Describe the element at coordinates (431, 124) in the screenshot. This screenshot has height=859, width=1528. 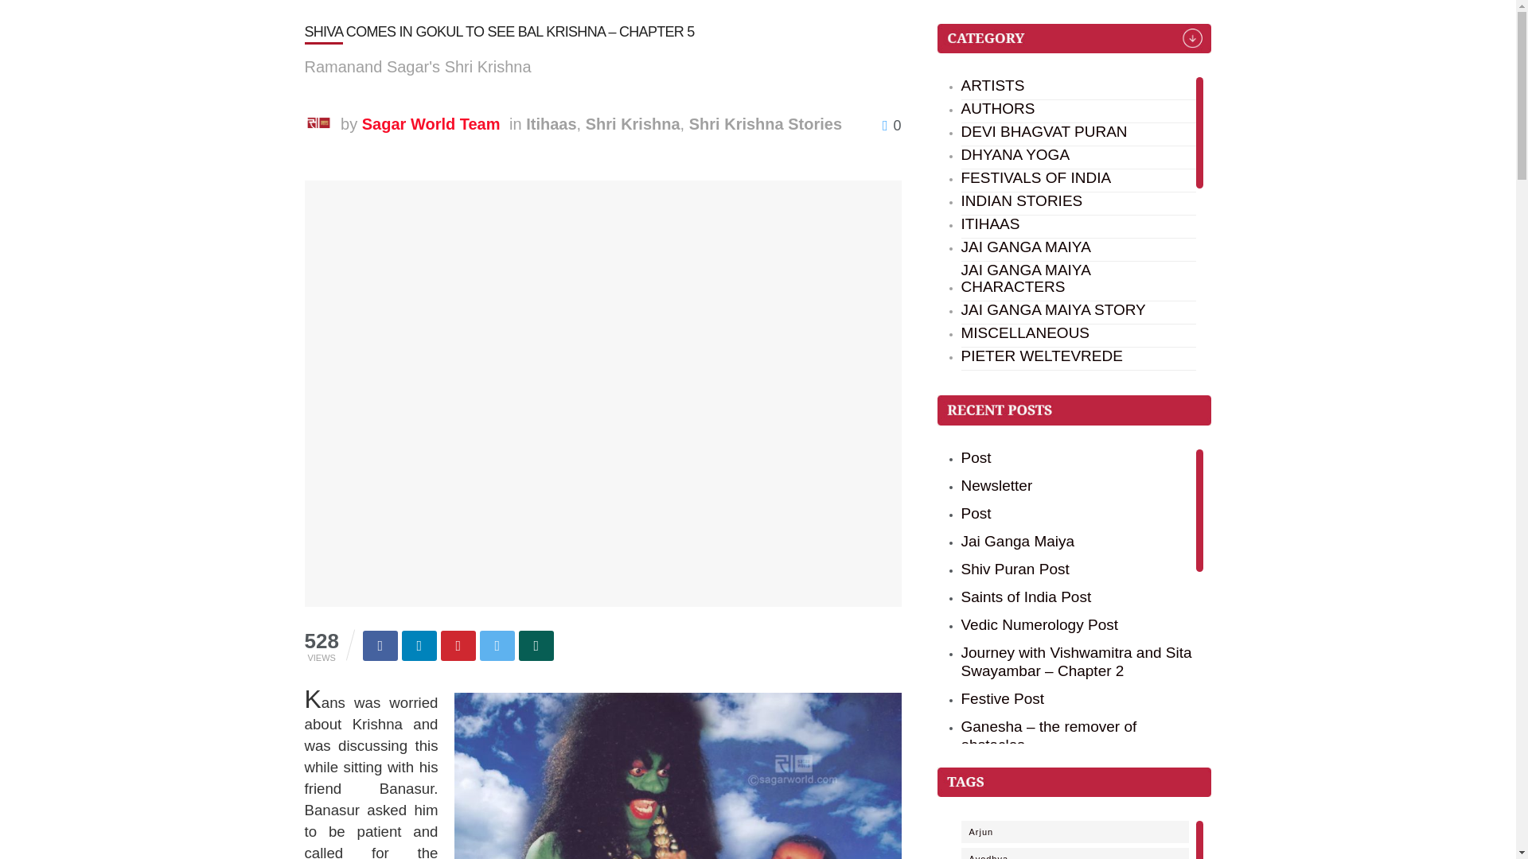
I see `Sagar World Team` at that location.